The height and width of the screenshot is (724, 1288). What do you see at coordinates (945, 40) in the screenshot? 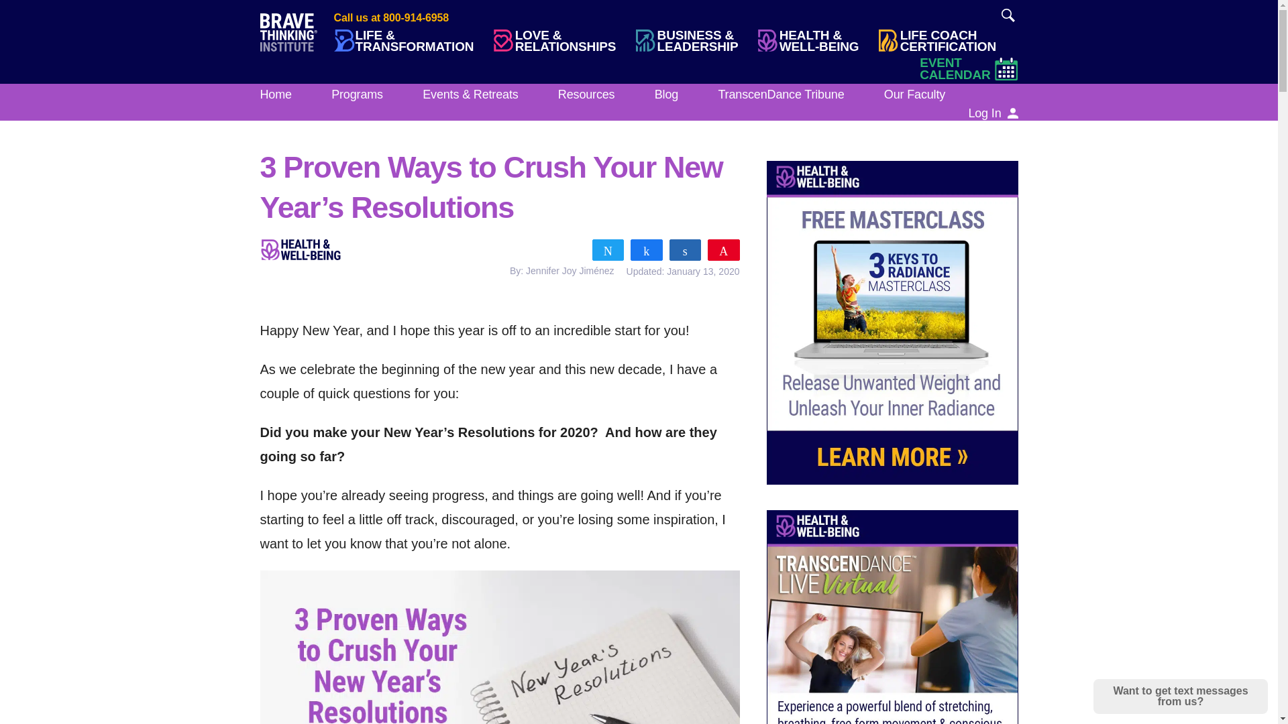
I see `Search` at bounding box center [945, 40].